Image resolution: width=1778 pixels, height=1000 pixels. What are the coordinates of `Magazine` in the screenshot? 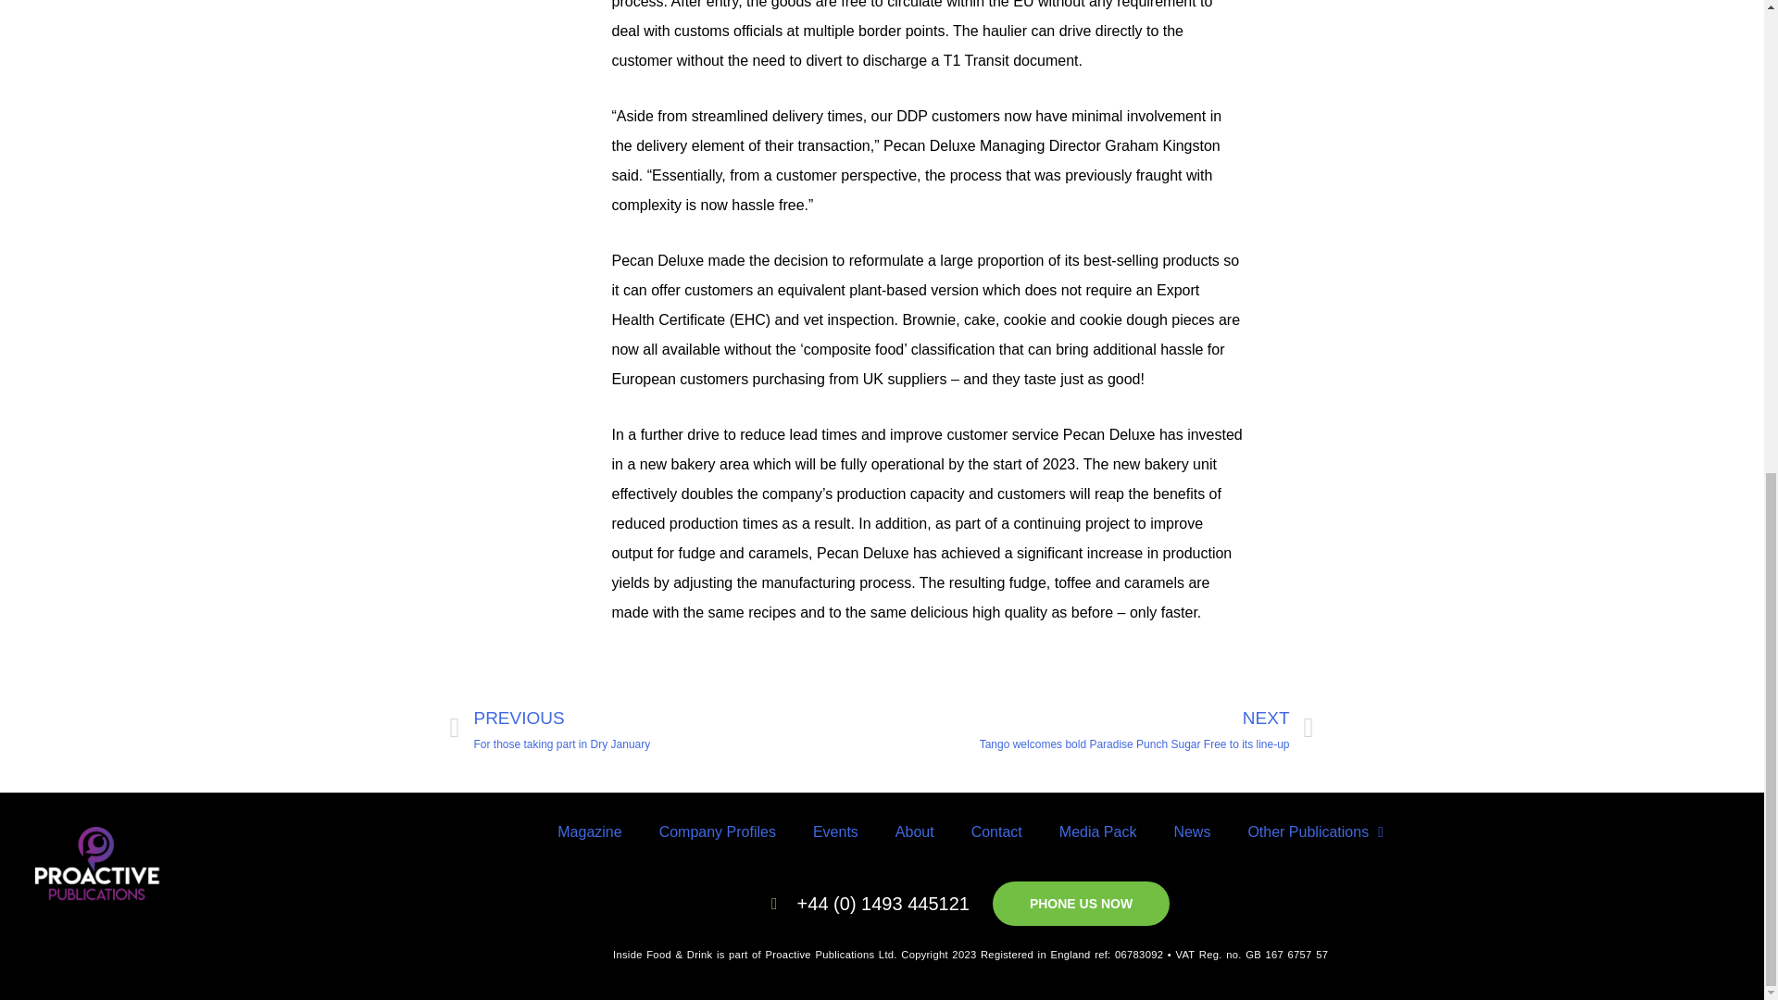 It's located at (589, 831).